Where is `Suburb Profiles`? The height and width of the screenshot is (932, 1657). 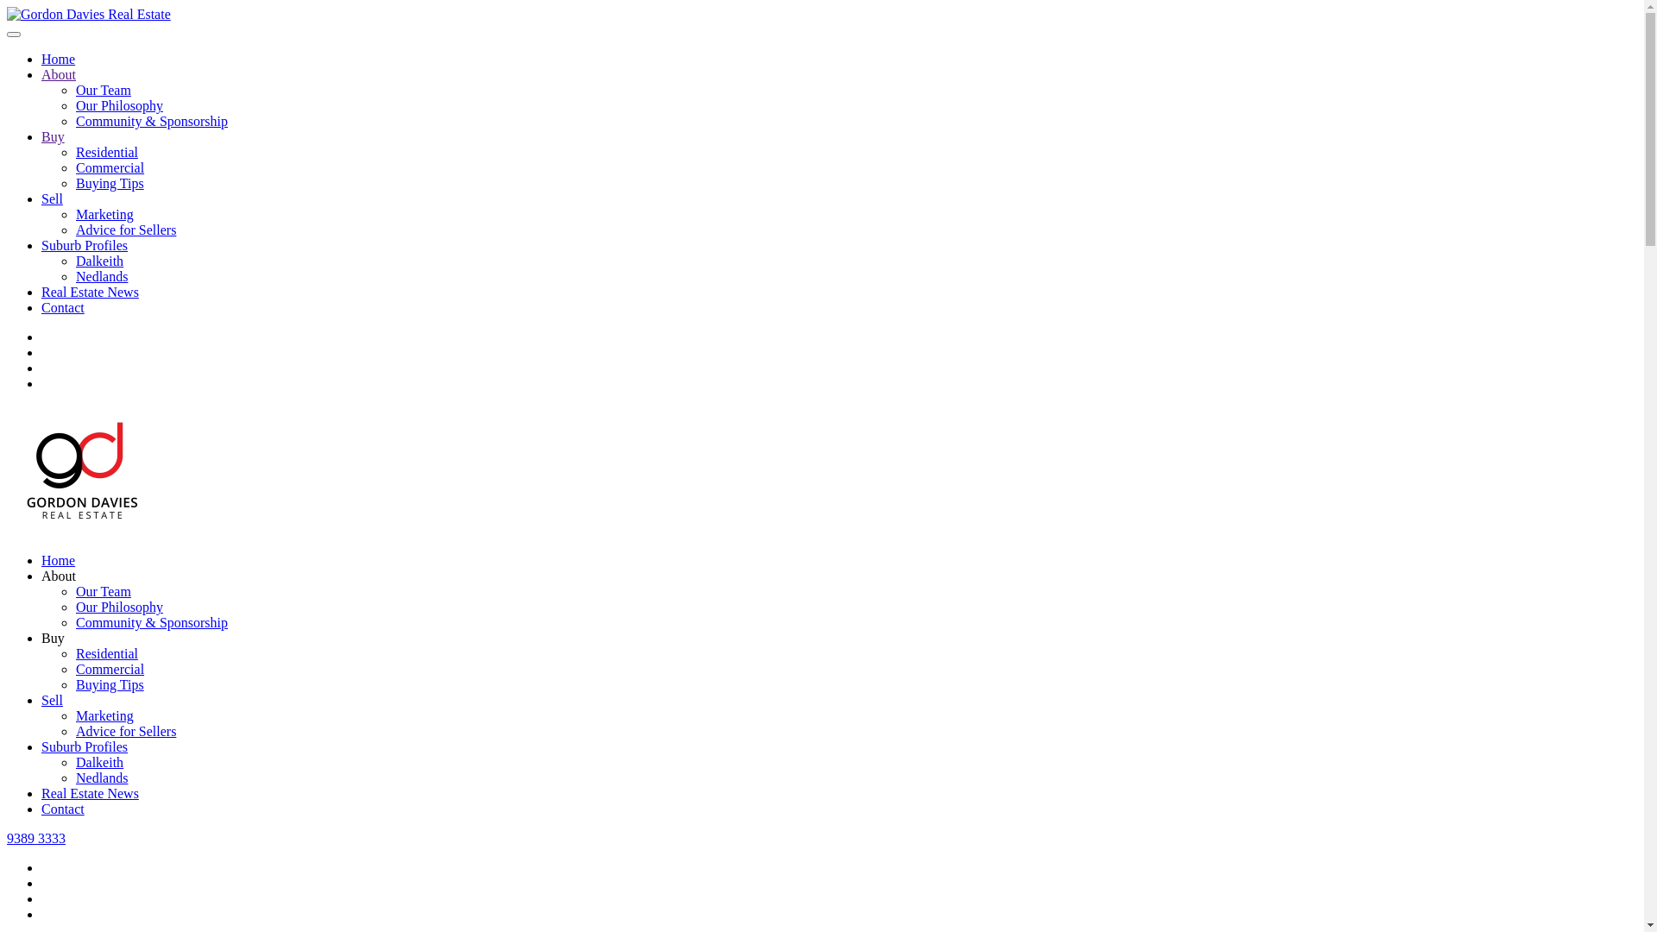
Suburb Profiles is located at coordinates (85, 747).